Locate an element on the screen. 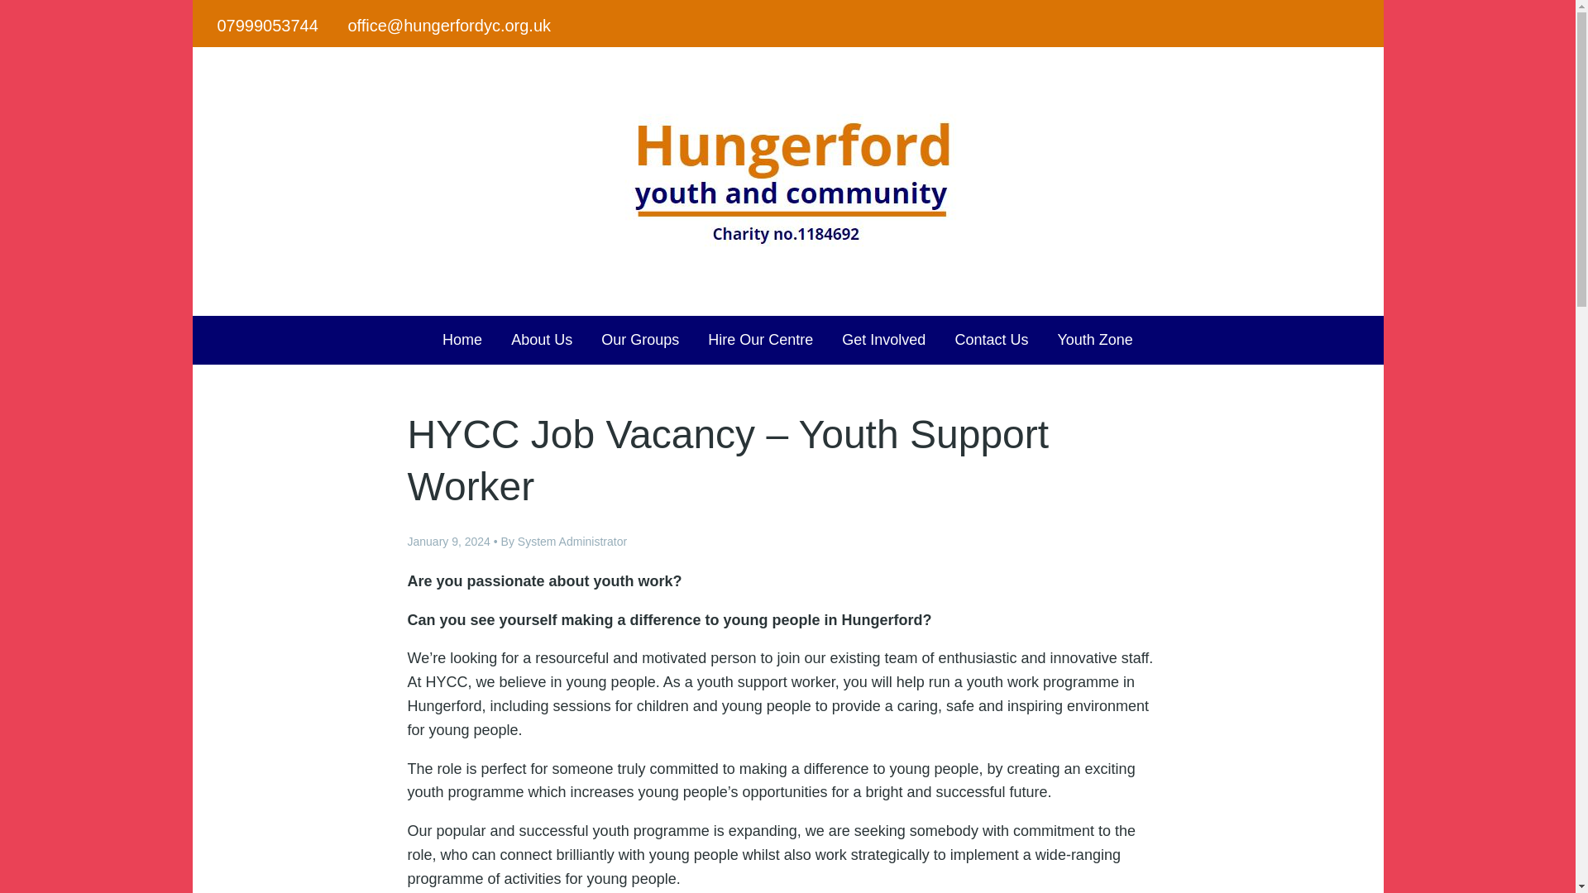 This screenshot has height=893, width=1588. Hire Our Centre is located at coordinates (760, 340).